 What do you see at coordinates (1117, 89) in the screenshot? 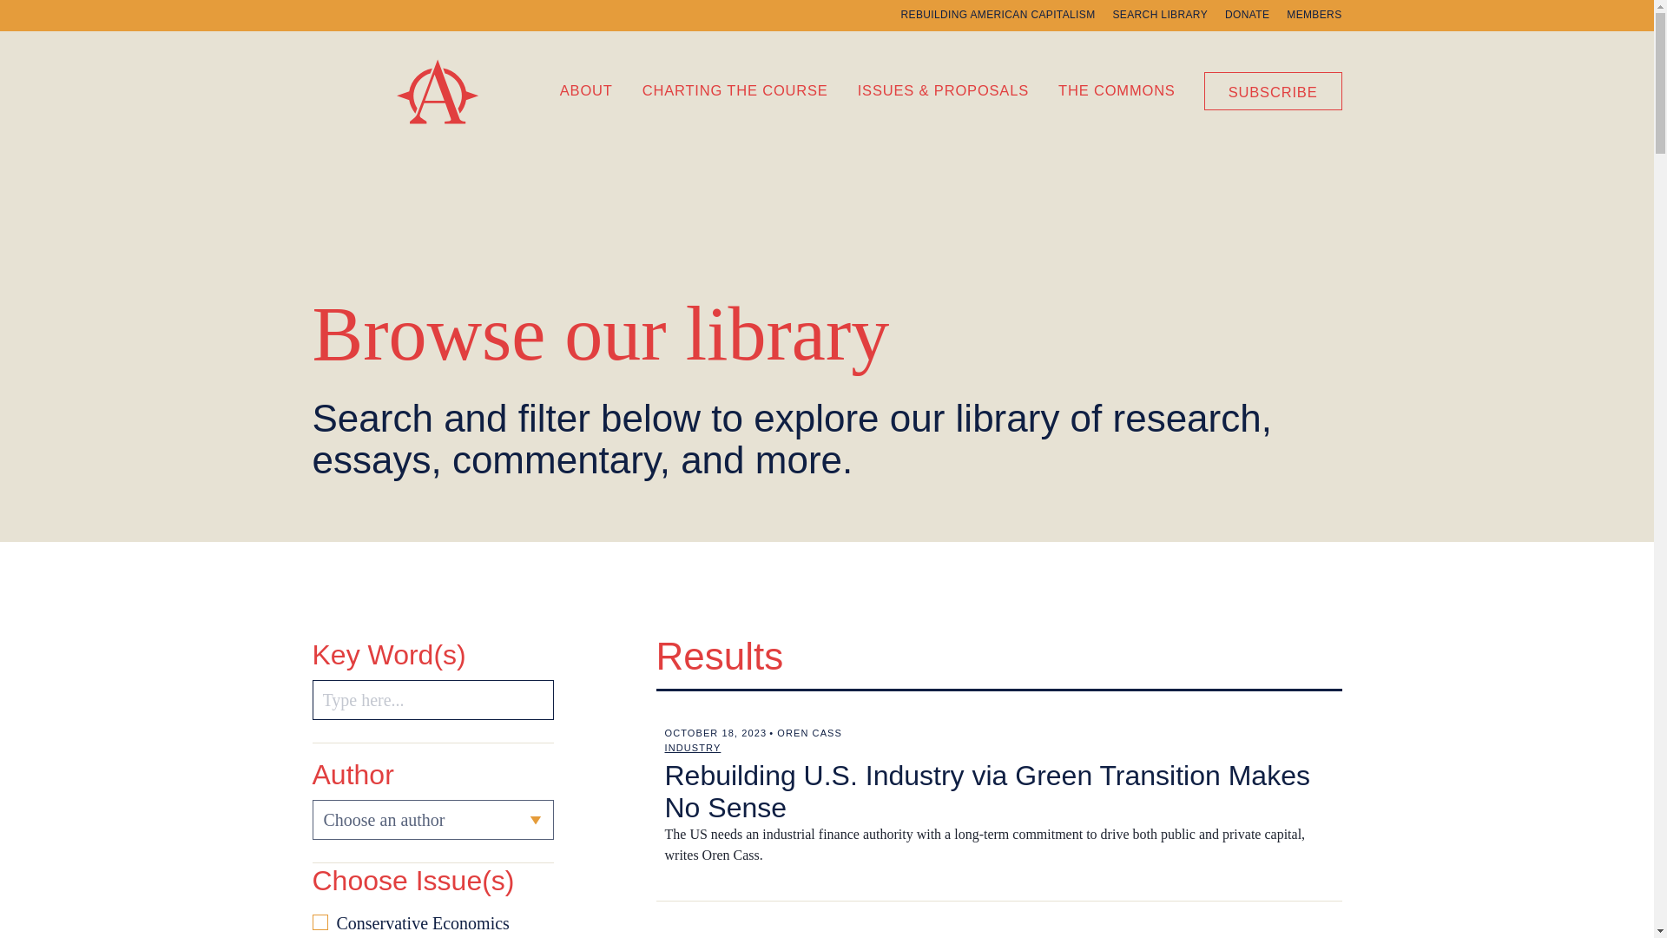
I see `THE COMMONS` at bounding box center [1117, 89].